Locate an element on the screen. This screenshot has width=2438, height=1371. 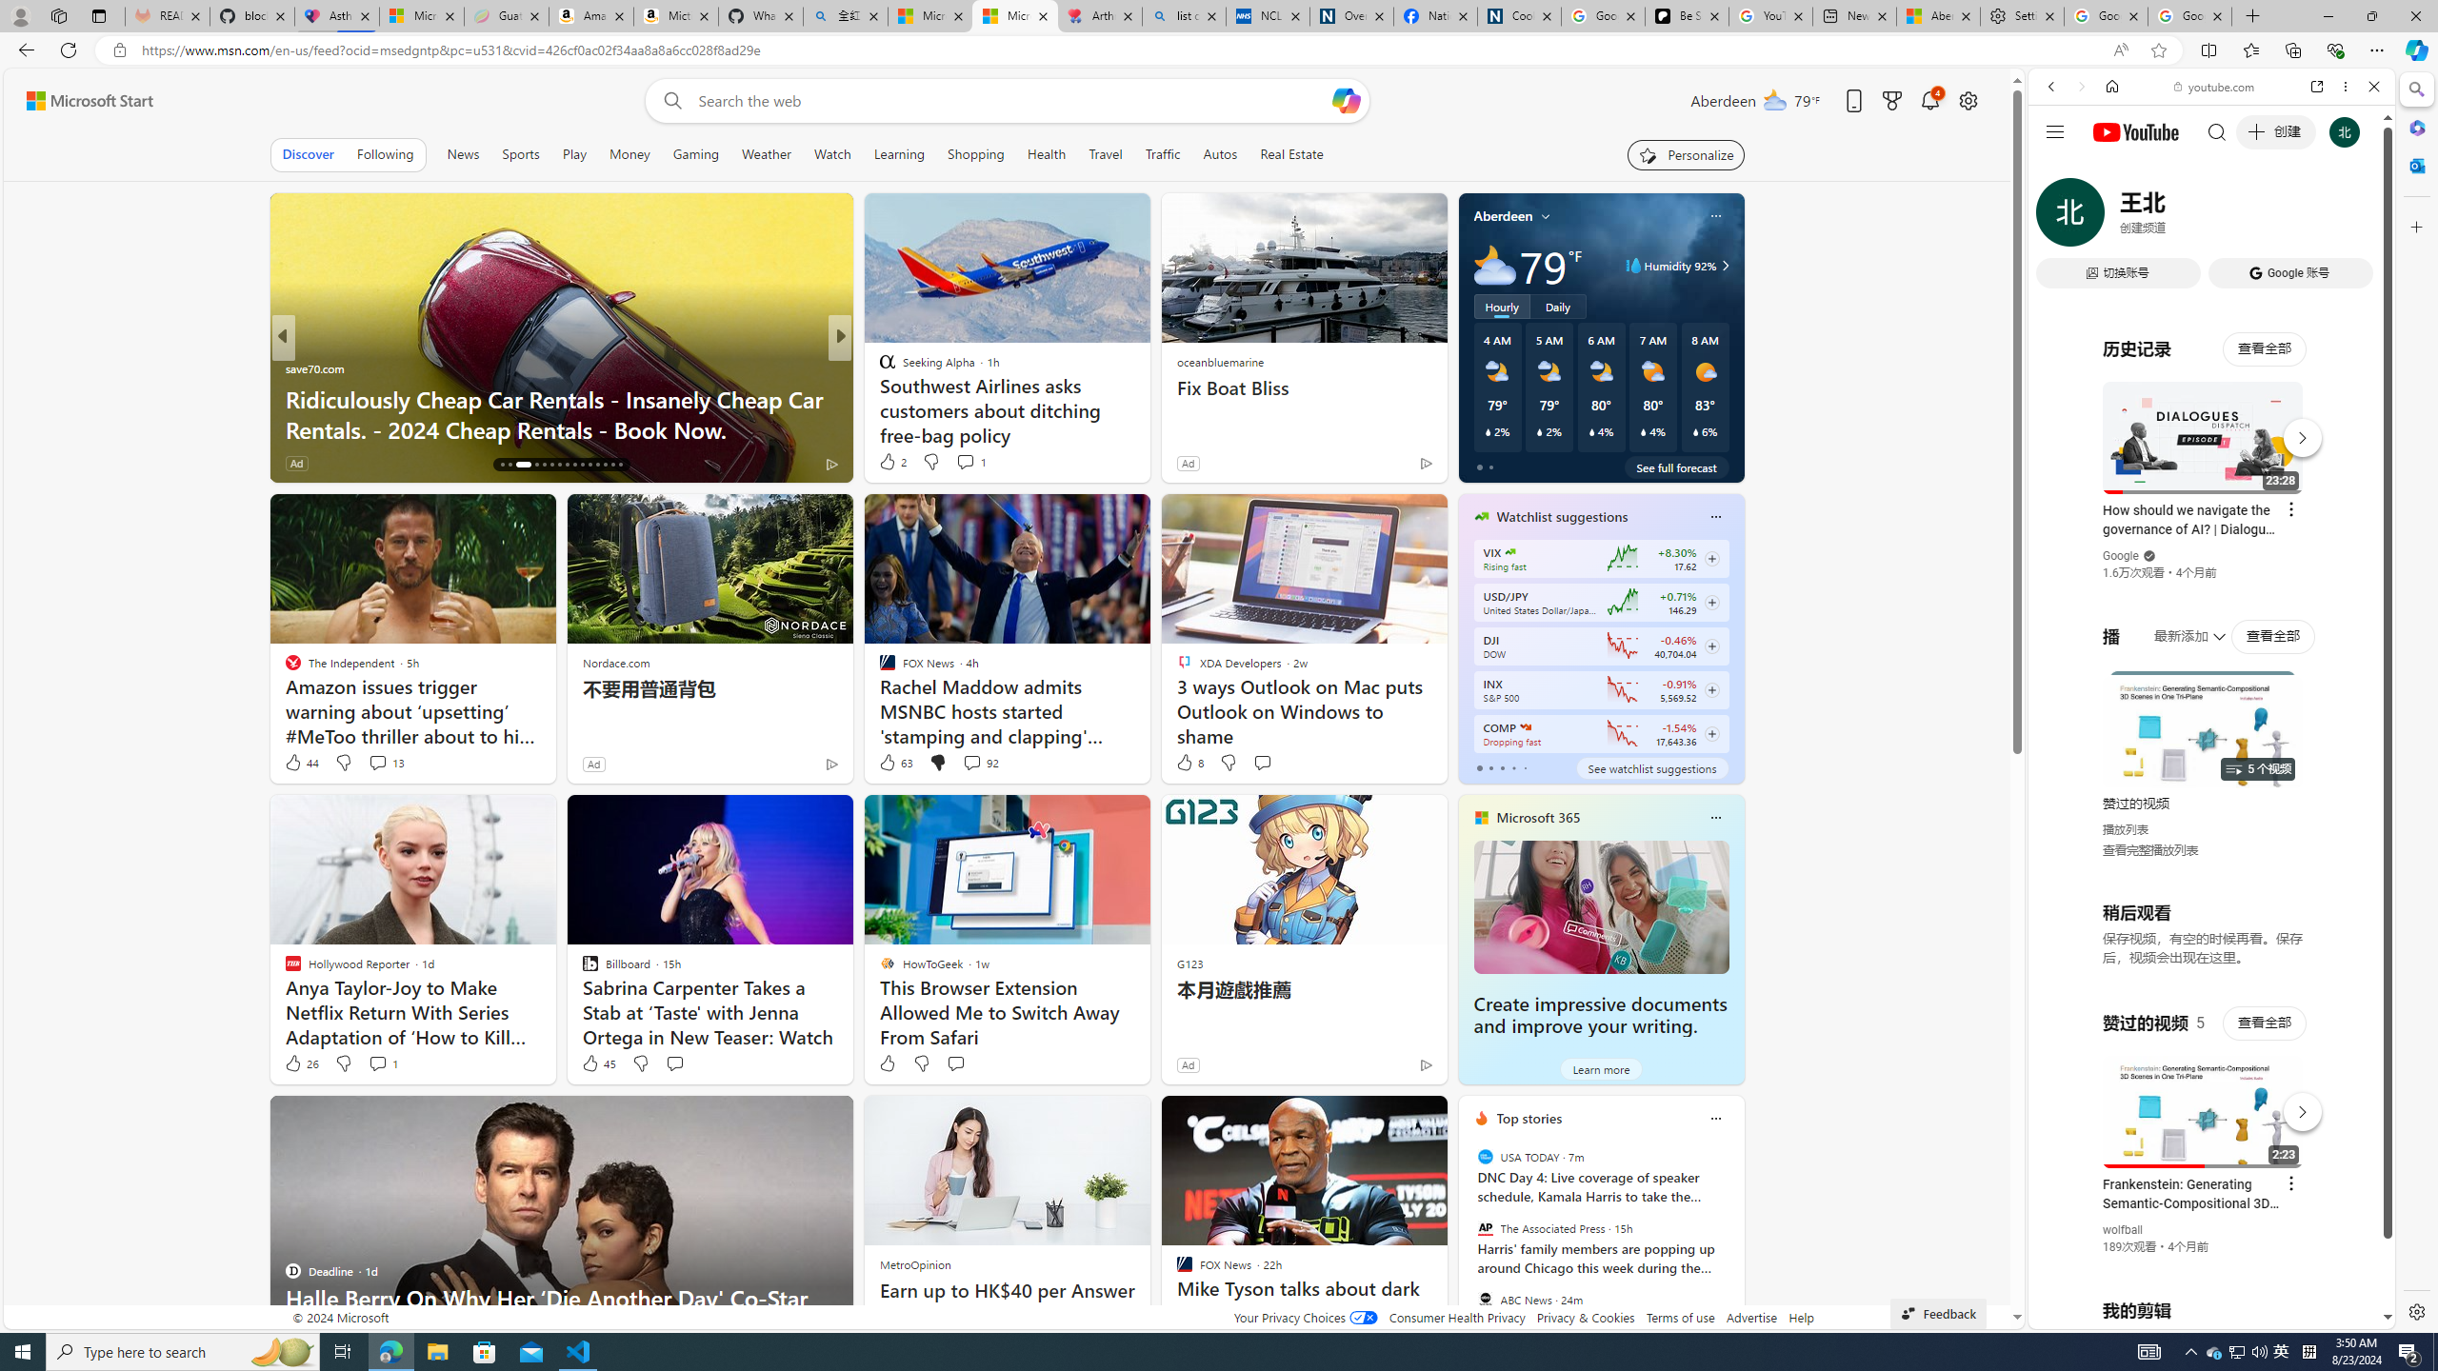
See full forecast is located at coordinates (1676, 467).